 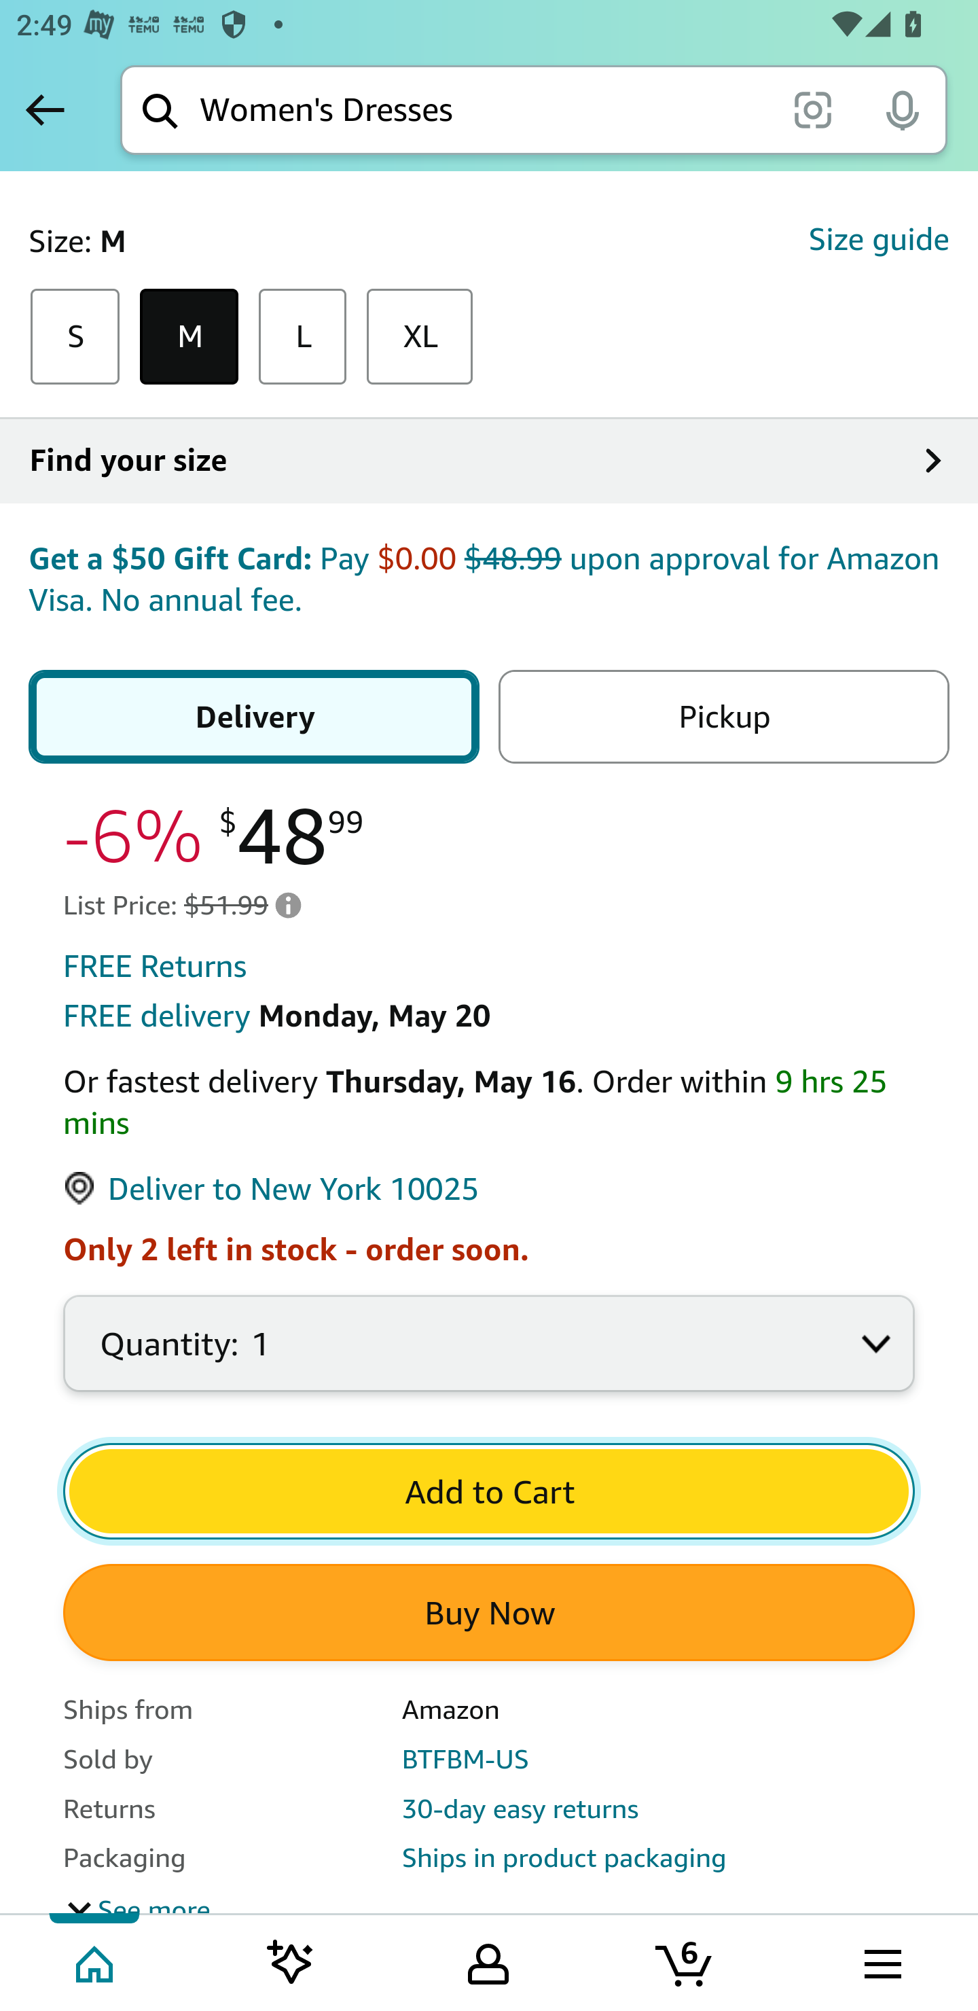 What do you see at coordinates (488, 1961) in the screenshot?
I see `Your Amazon.com Tab 3 of 5` at bounding box center [488, 1961].